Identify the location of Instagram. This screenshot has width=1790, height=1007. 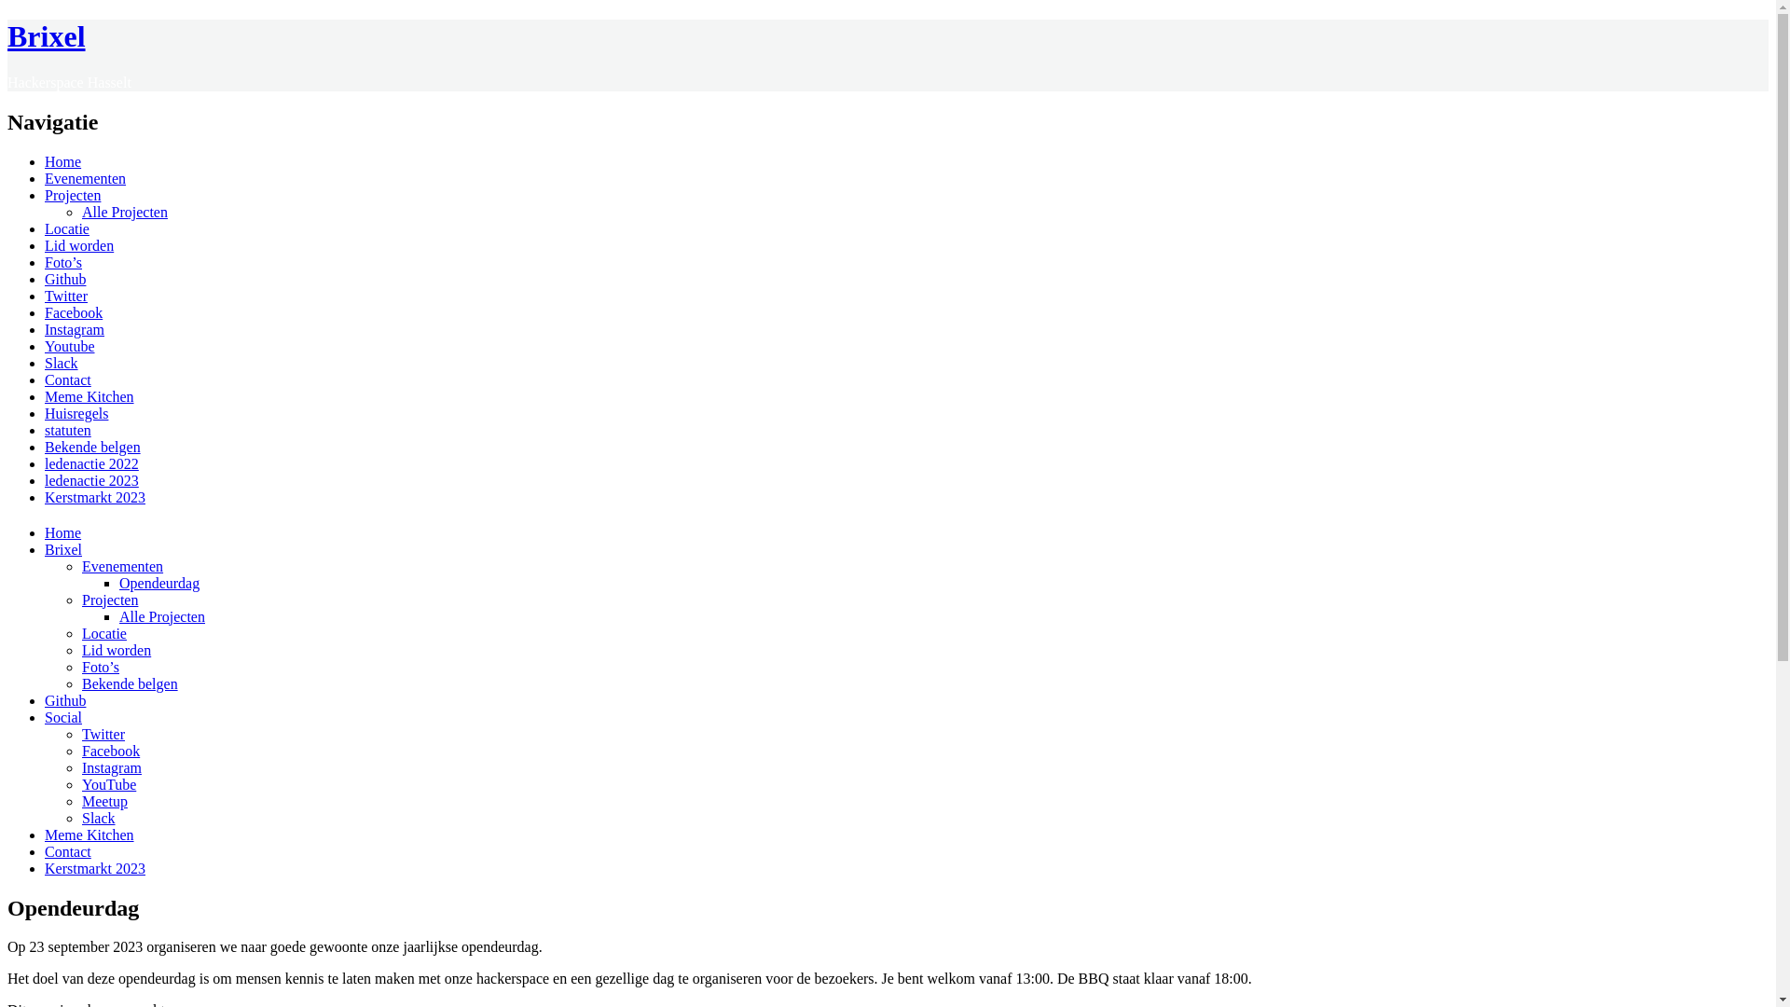
(112, 768).